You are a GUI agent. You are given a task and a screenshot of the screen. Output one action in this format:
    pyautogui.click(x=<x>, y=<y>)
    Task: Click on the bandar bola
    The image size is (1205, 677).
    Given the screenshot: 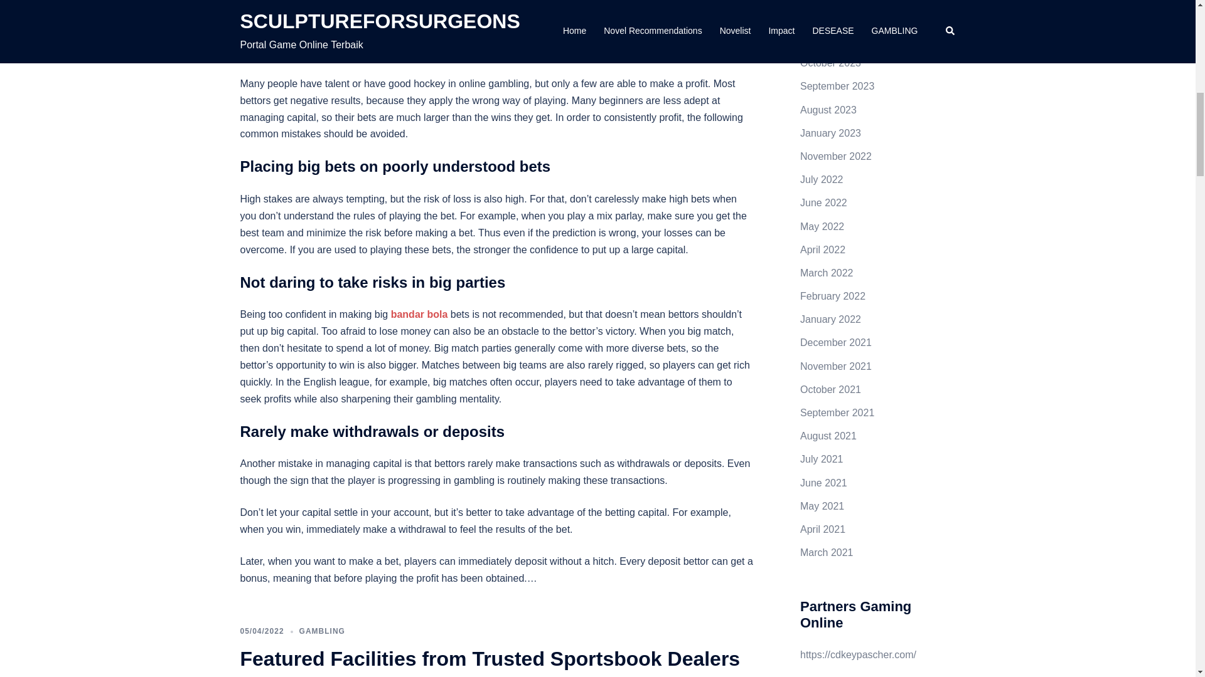 What is the action you would take?
    pyautogui.click(x=419, y=313)
    